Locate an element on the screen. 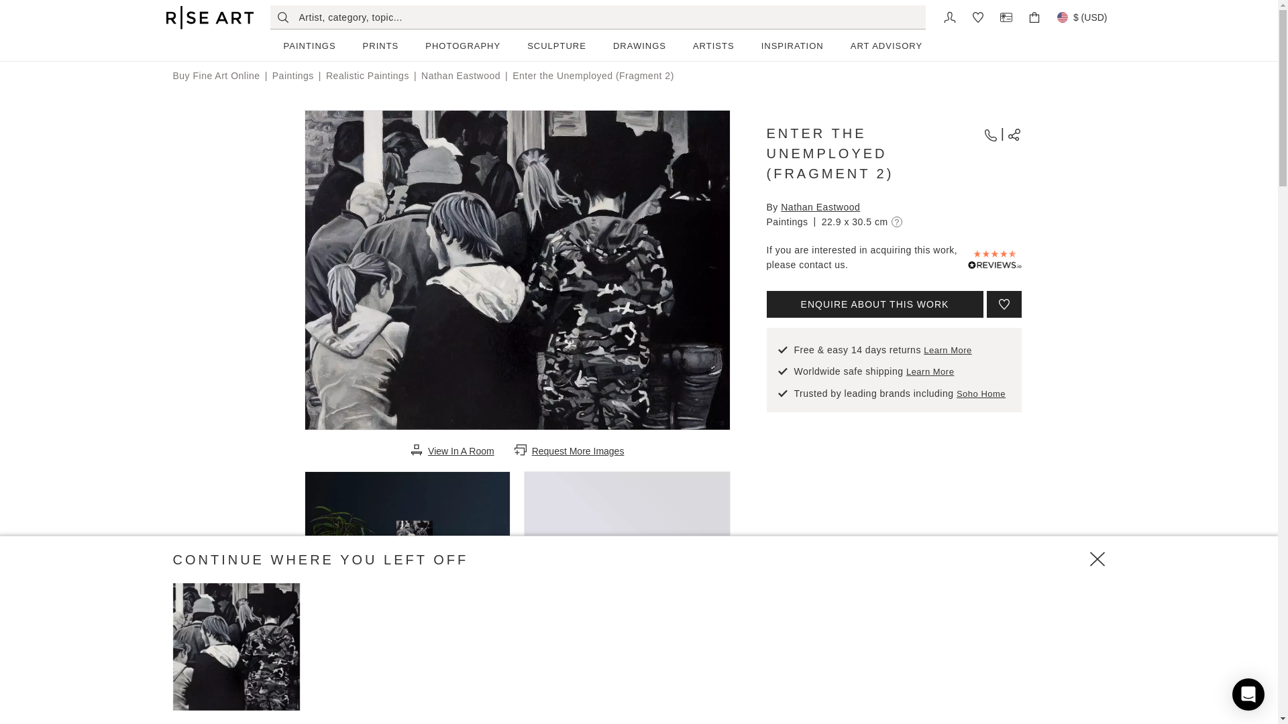 This screenshot has height=724, width=1288. My Wishlist is located at coordinates (978, 16).